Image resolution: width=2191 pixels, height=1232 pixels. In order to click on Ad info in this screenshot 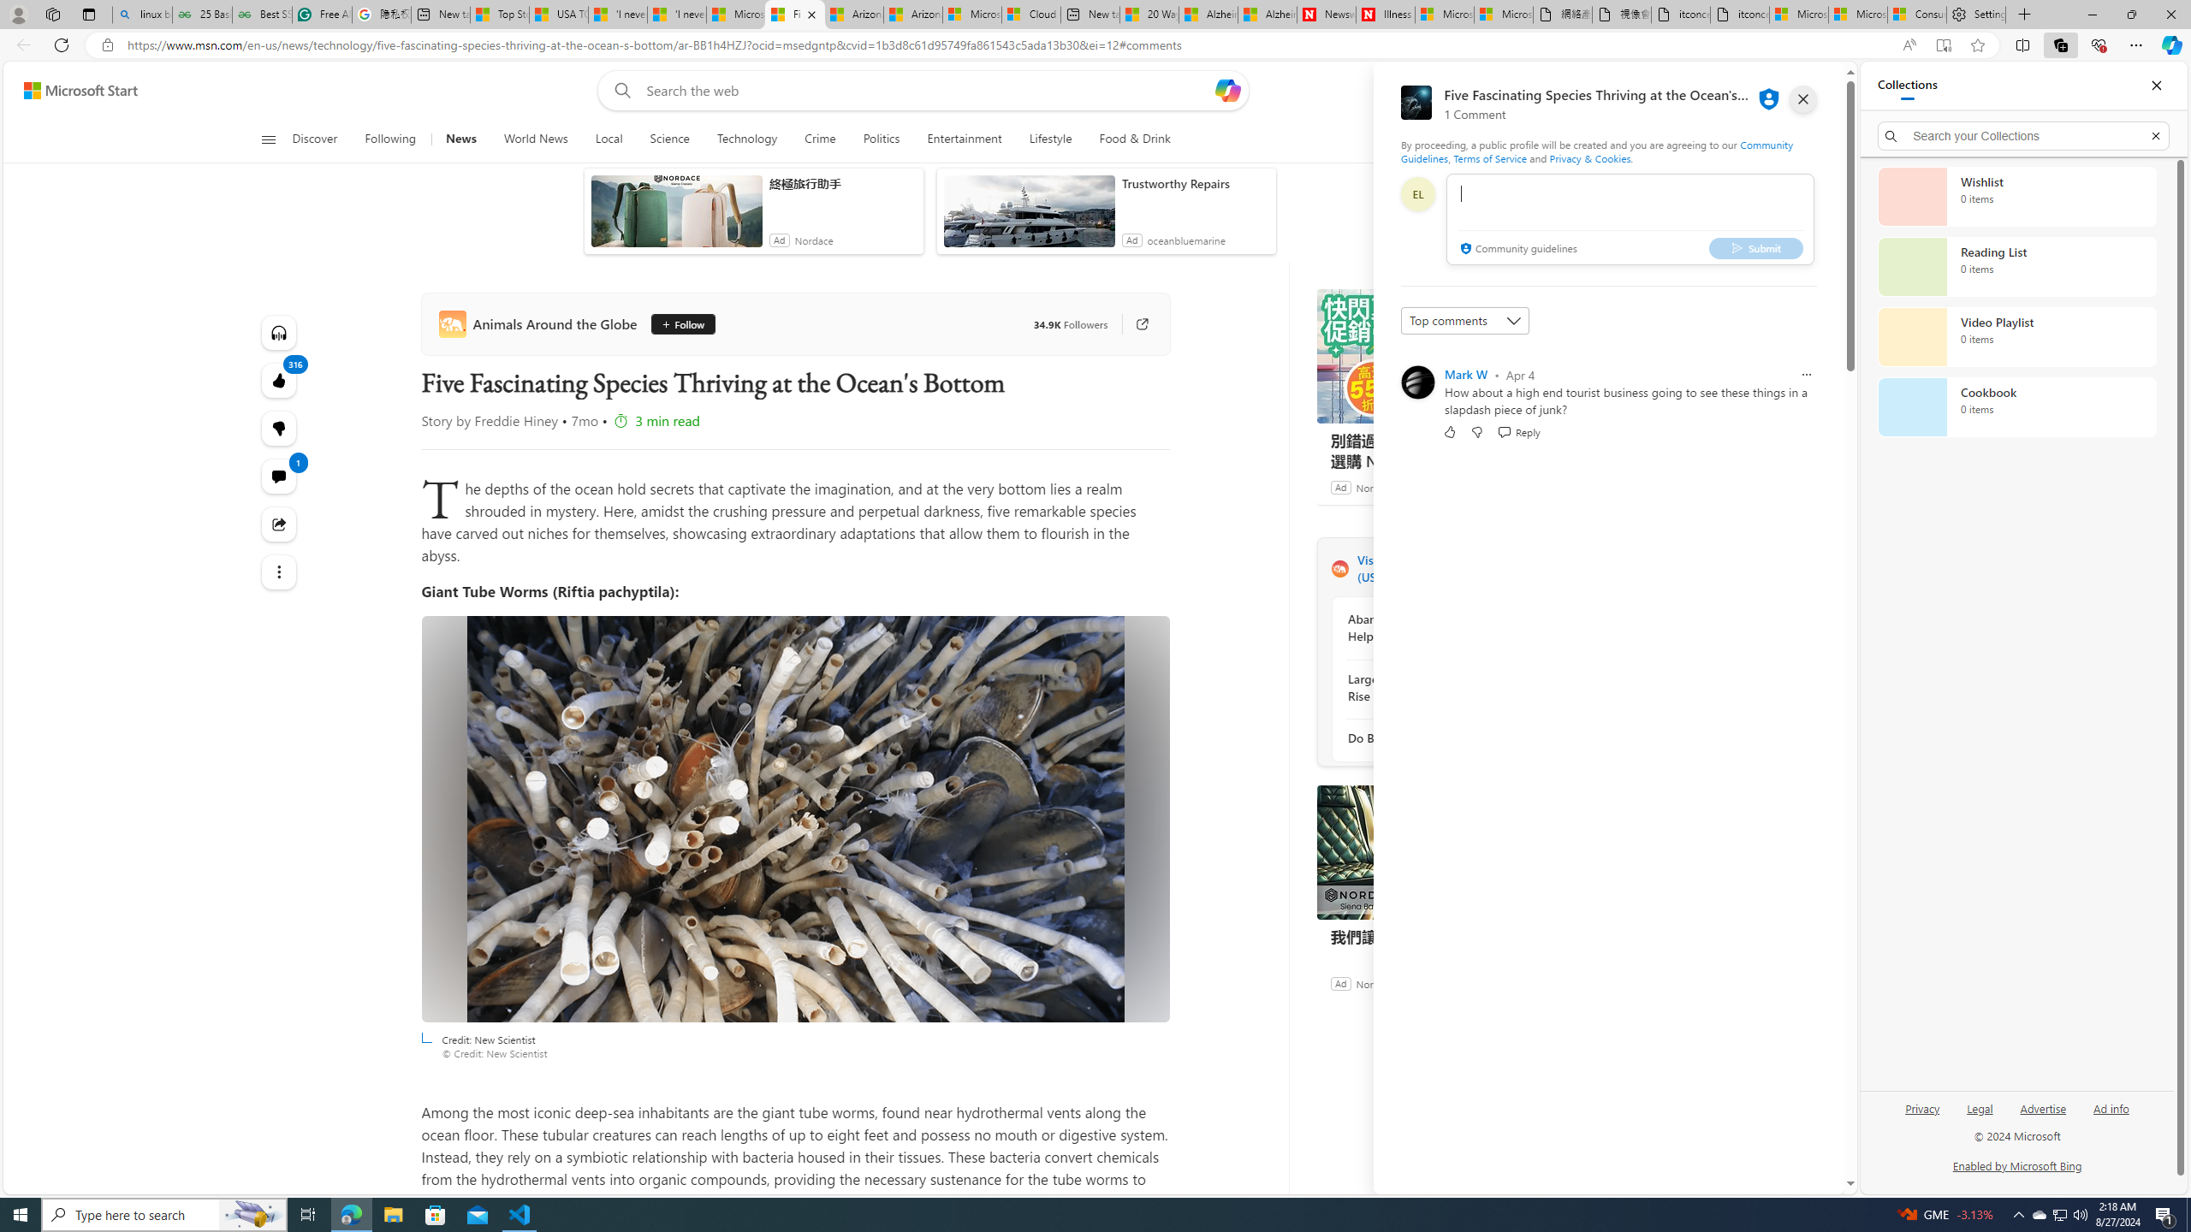, I will do `click(2111, 1107)`.